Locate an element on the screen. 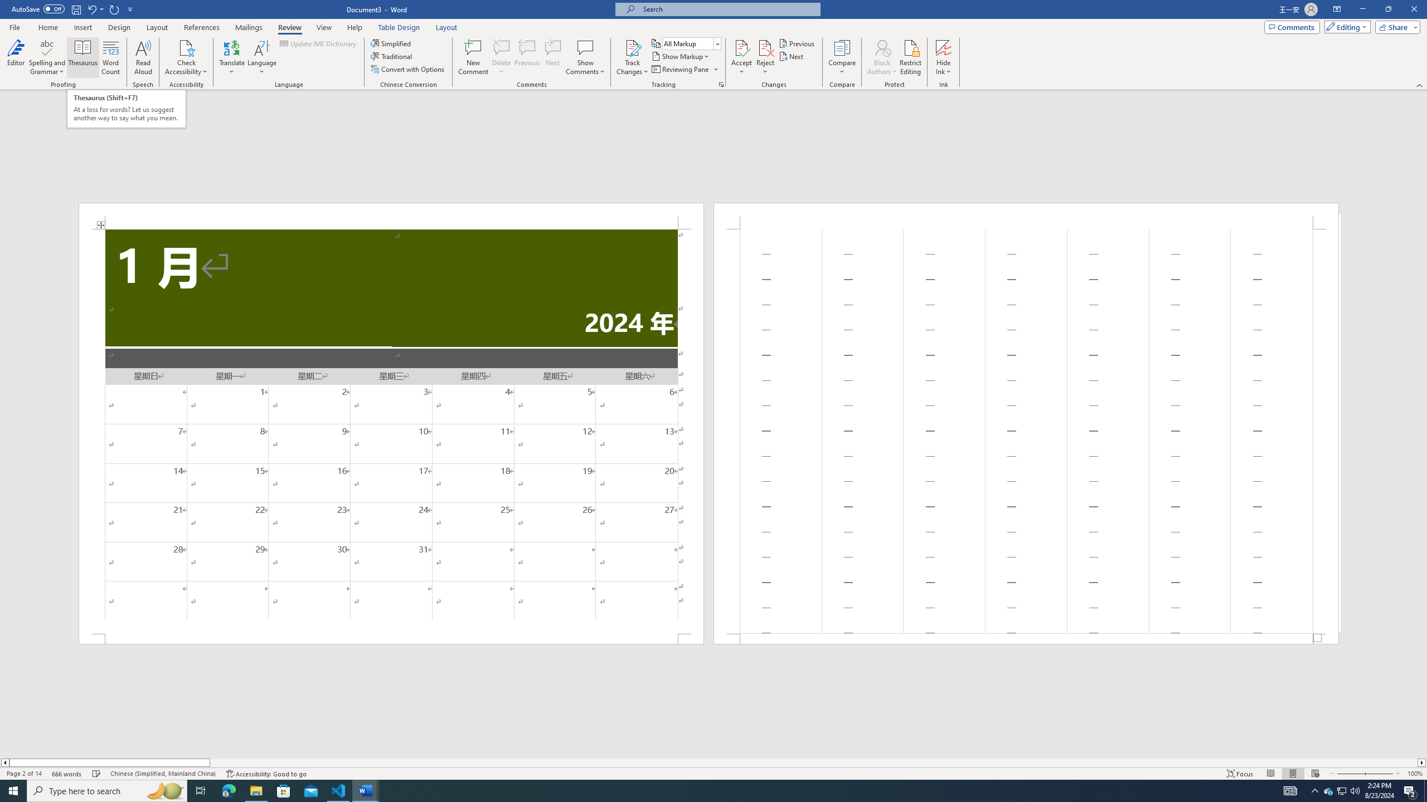  Show Comments is located at coordinates (585, 57).